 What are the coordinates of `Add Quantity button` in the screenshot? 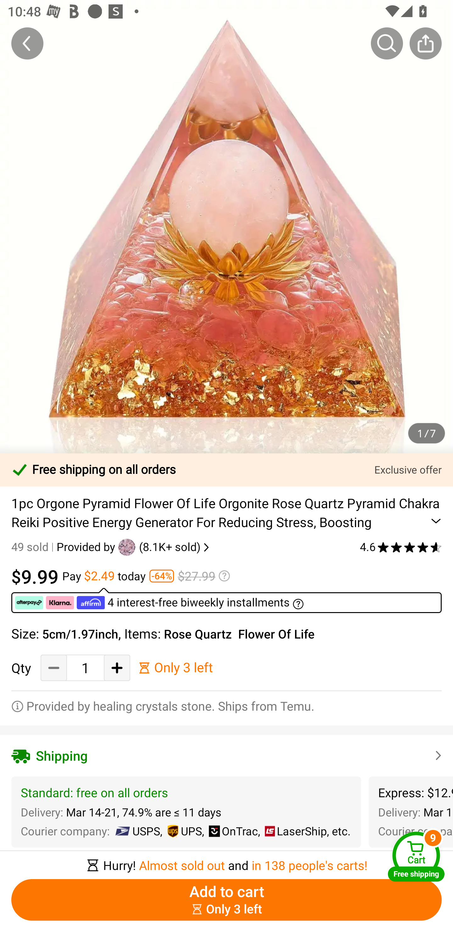 It's located at (117, 668).